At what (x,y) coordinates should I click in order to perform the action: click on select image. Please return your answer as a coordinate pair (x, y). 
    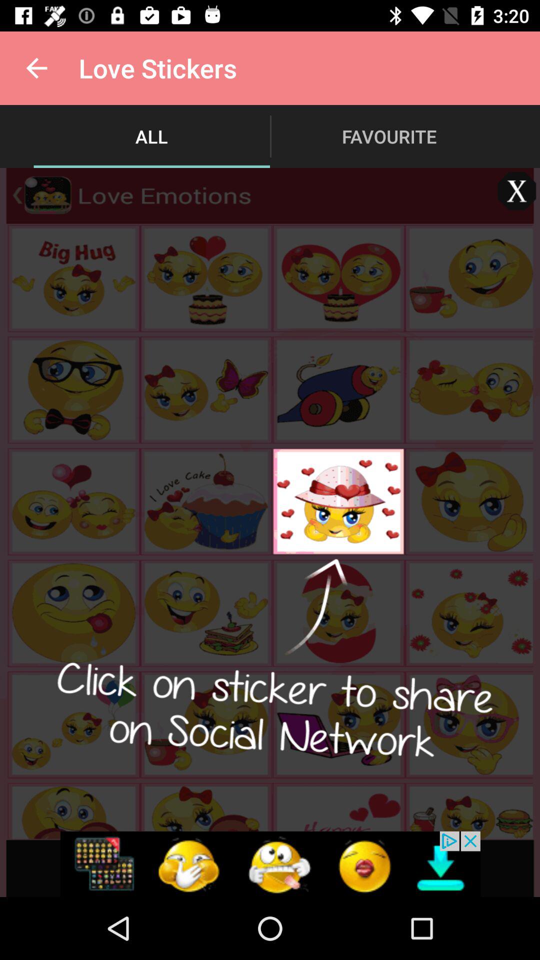
    Looking at the image, I should click on (517, 191).